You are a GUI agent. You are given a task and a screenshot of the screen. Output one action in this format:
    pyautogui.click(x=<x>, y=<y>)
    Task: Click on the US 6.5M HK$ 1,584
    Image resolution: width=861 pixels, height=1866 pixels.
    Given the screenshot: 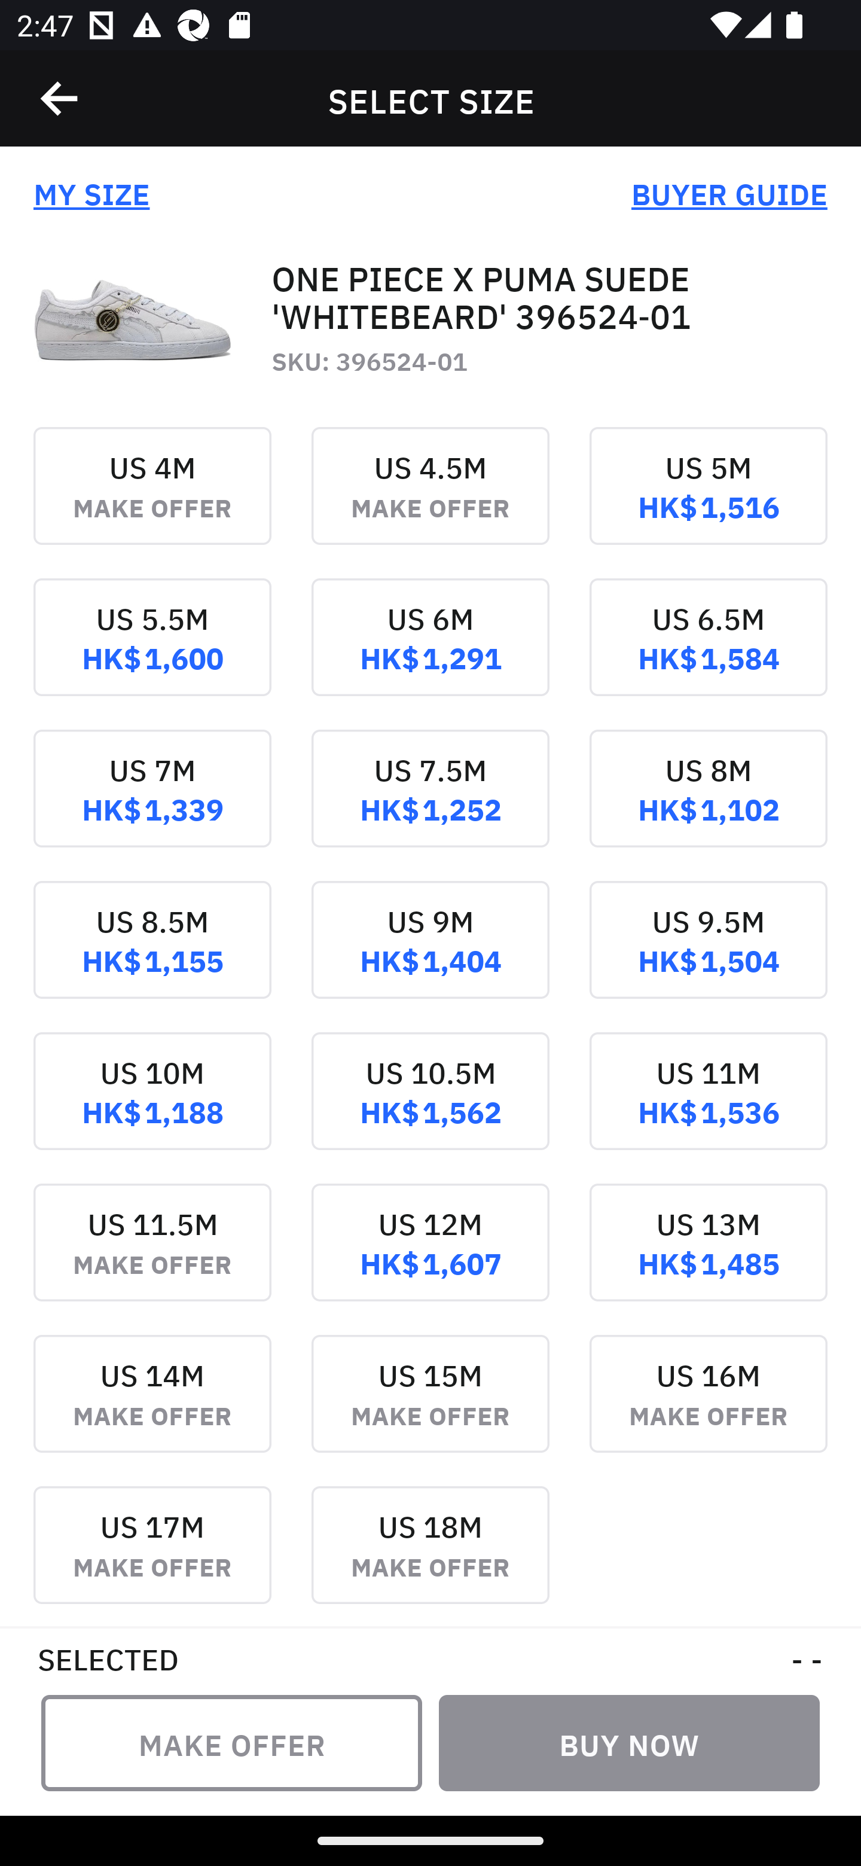 What is the action you would take?
    pyautogui.click(x=708, y=654)
    